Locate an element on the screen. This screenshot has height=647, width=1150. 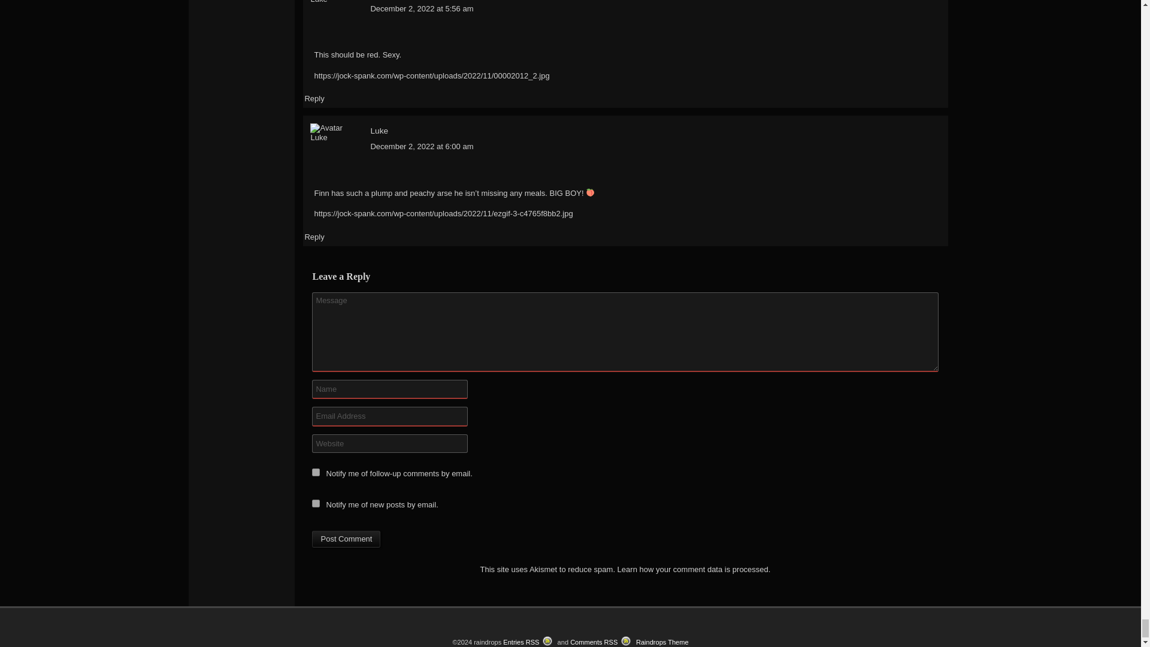
Post Comment is located at coordinates (346, 539).